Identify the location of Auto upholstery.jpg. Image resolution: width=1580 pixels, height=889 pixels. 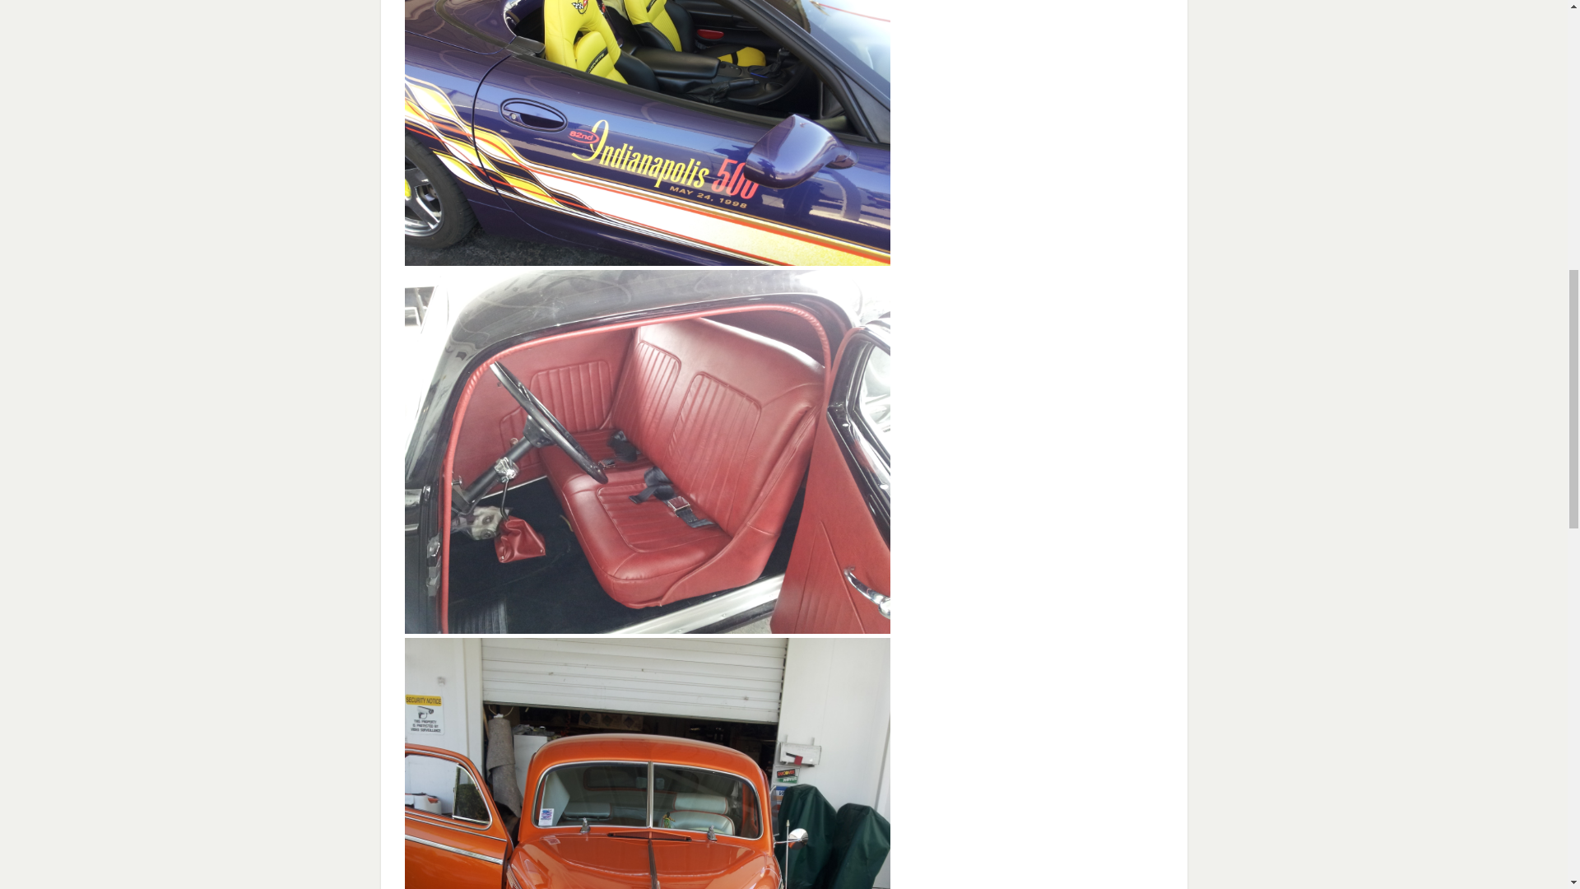
(647, 133).